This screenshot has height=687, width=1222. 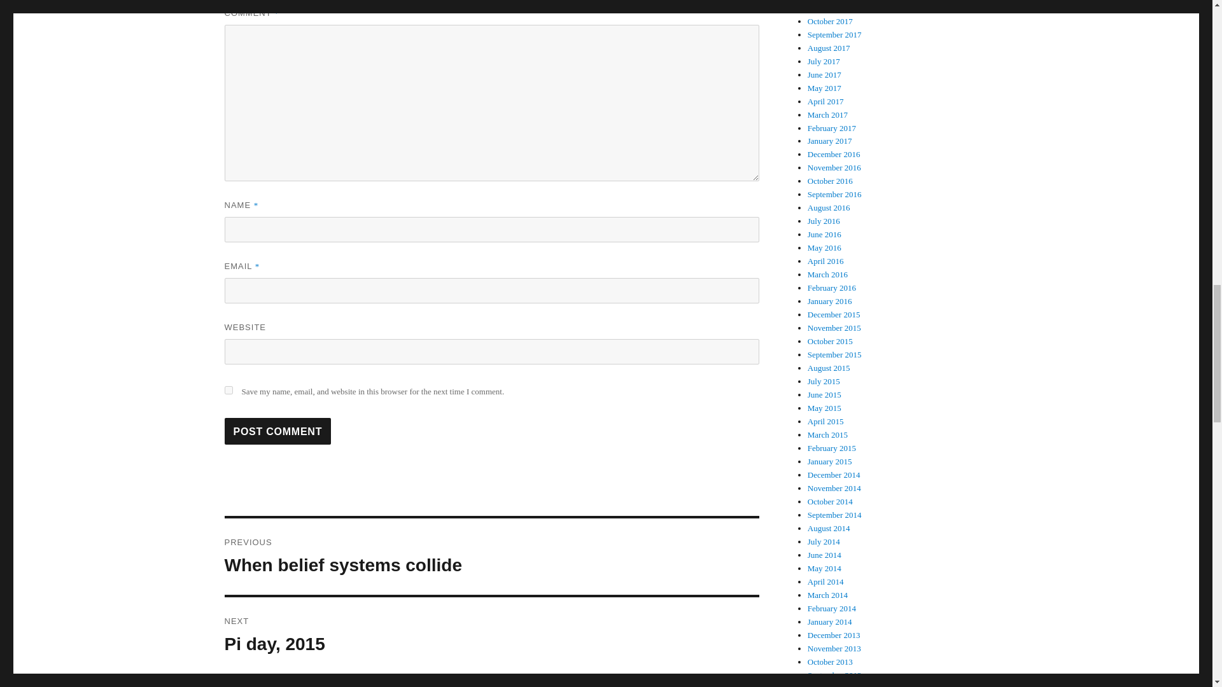 What do you see at coordinates (491, 557) in the screenshot?
I see `Post Comment` at bounding box center [491, 557].